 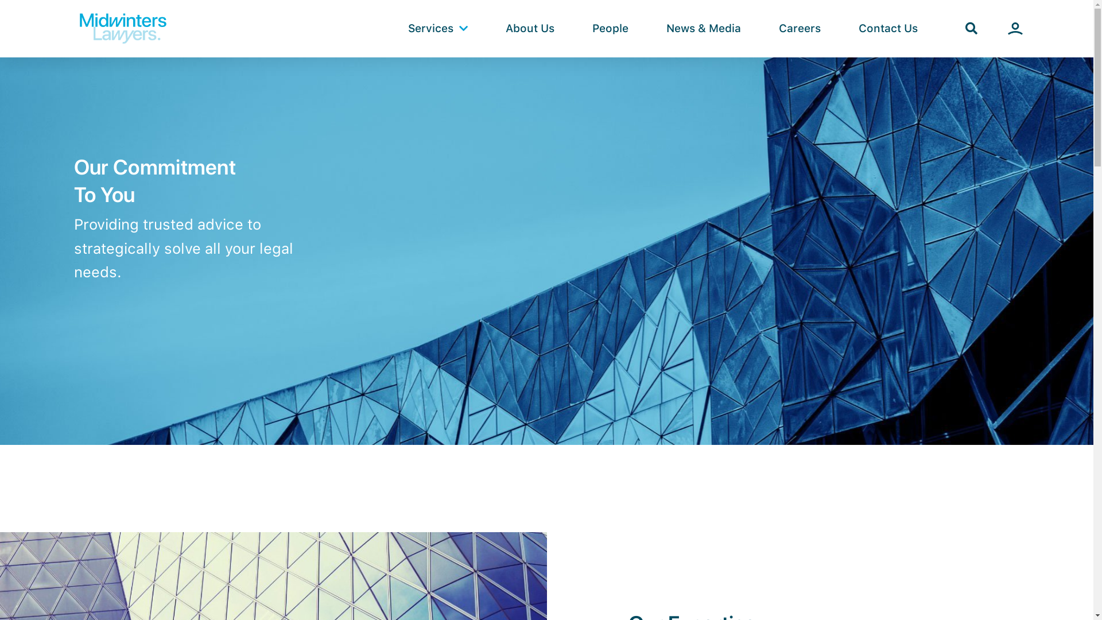 I want to click on People, so click(x=610, y=29).